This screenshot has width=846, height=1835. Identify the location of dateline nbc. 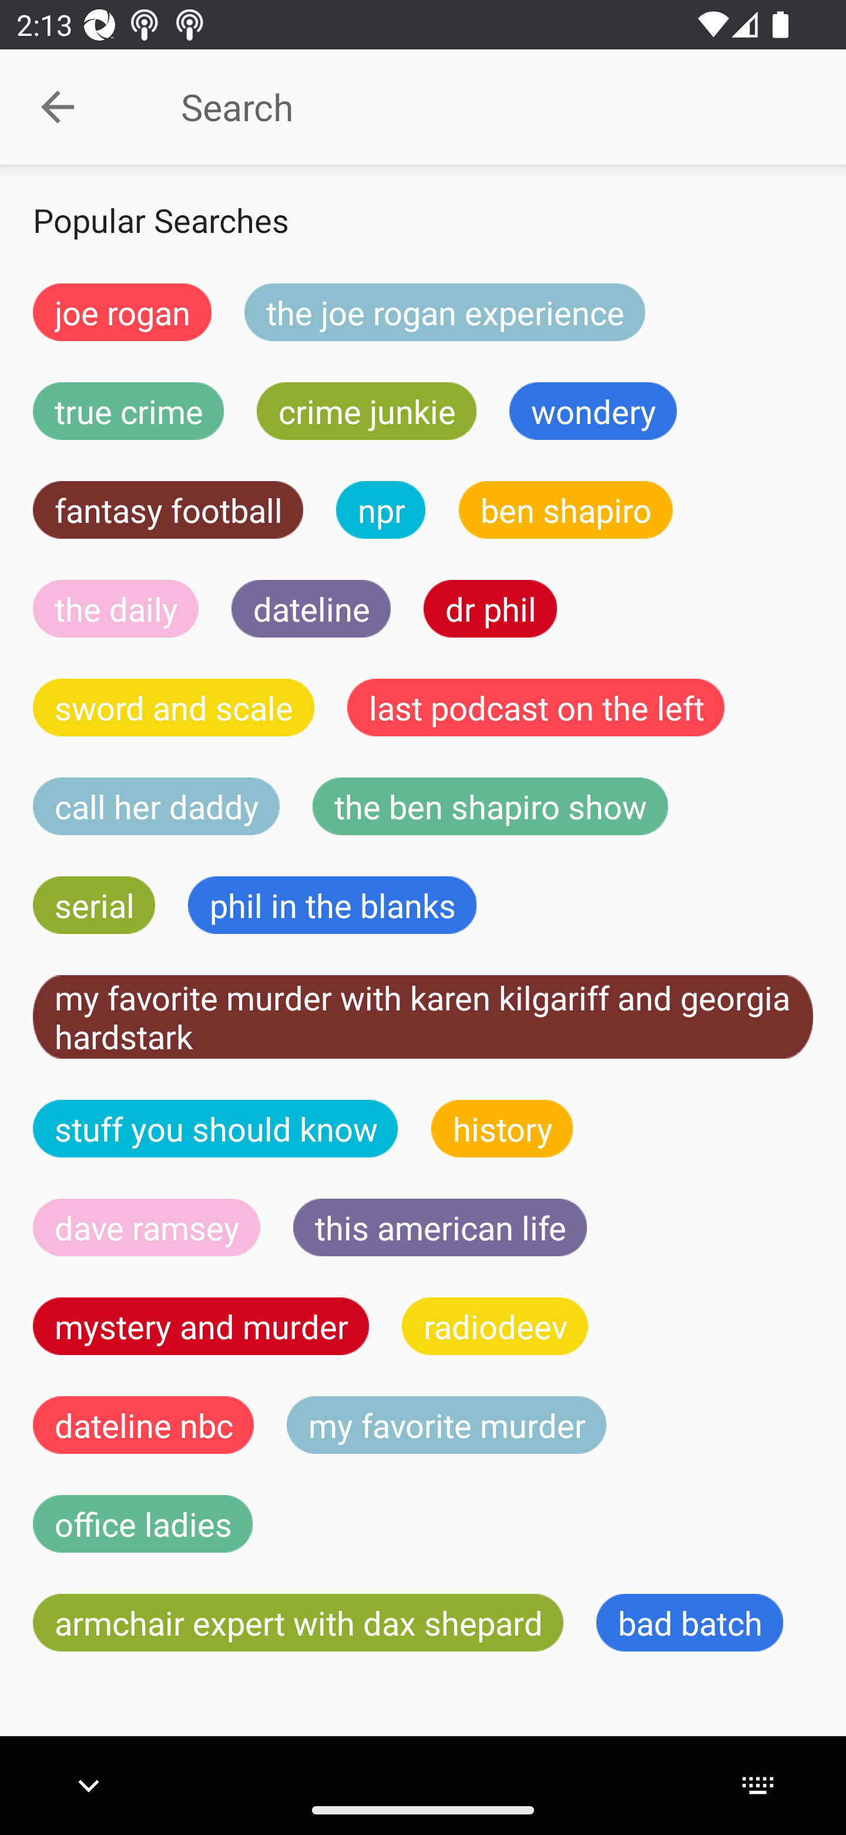
(143, 1424).